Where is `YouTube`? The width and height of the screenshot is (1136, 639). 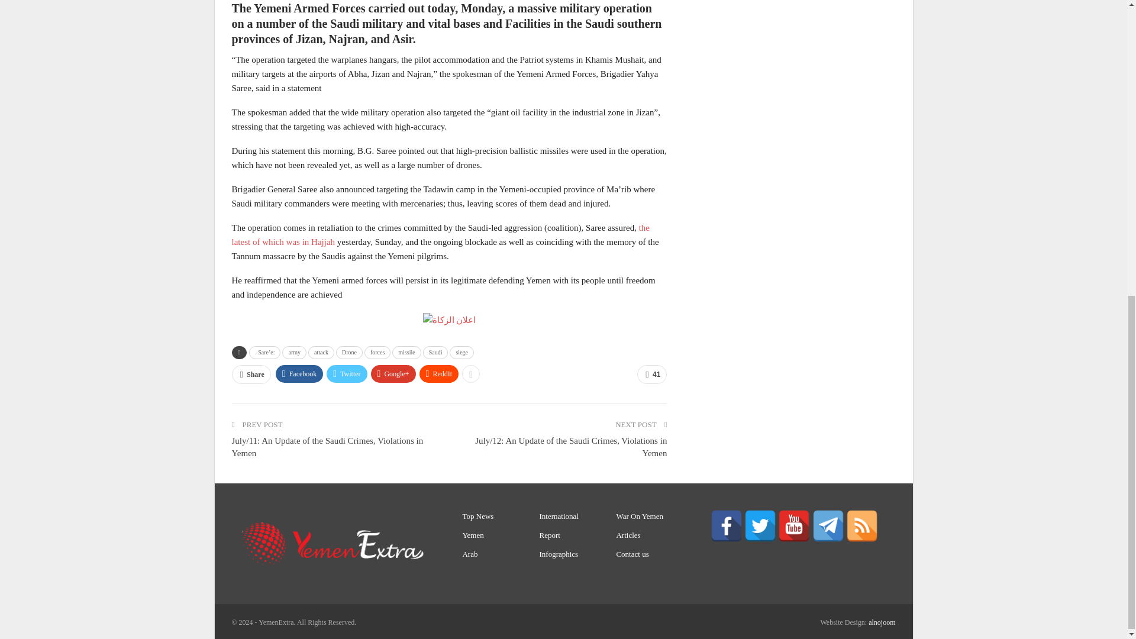
YouTube is located at coordinates (794, 525).